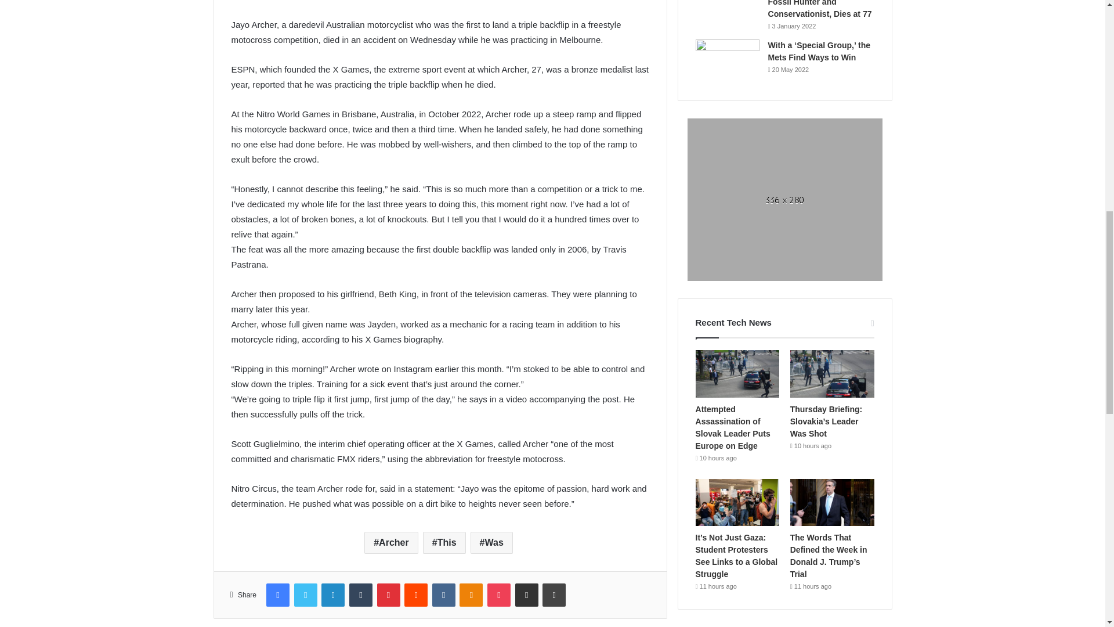 The width and height of the screenshot is (1114, 627). I want to click on Pinterest, so click(389, 595).